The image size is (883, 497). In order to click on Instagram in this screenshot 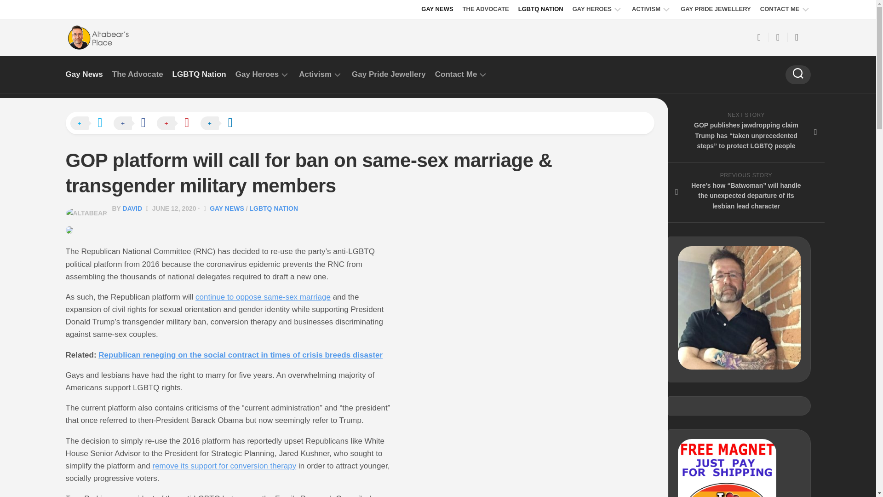, I will do `click(797, 37)`.